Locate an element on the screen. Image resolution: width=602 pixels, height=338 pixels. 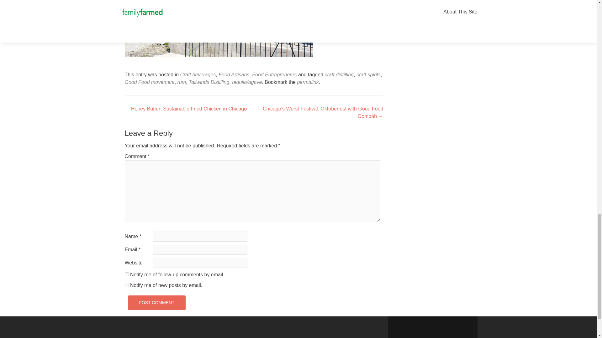
craft spirits is located at coordinates (368, 74).